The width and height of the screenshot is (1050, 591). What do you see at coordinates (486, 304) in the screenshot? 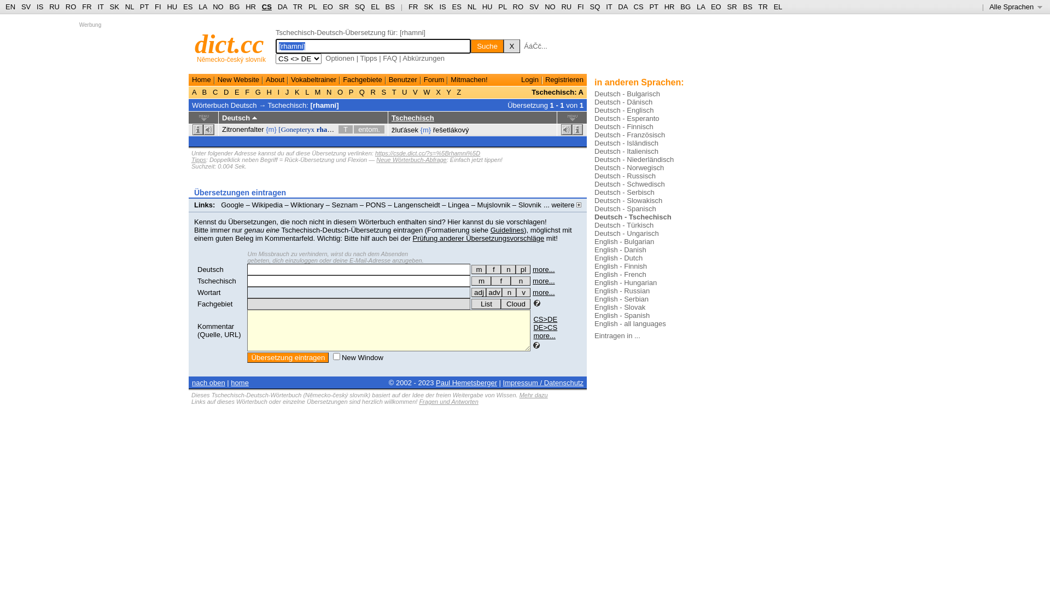
I see `List` at bounding box center [486, 304].